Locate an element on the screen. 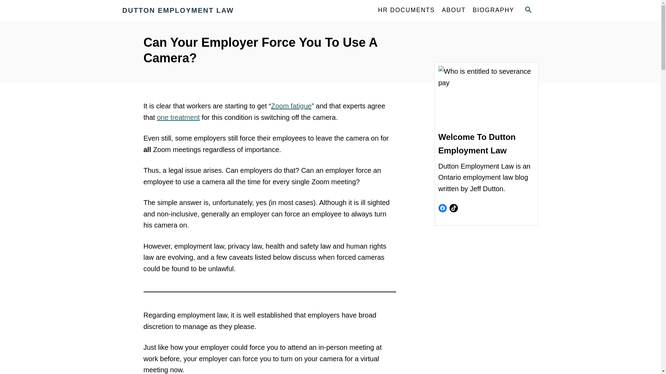 The width and height of the screenshot is (666, 374). SEARCH is located at coordinates (528, 10).